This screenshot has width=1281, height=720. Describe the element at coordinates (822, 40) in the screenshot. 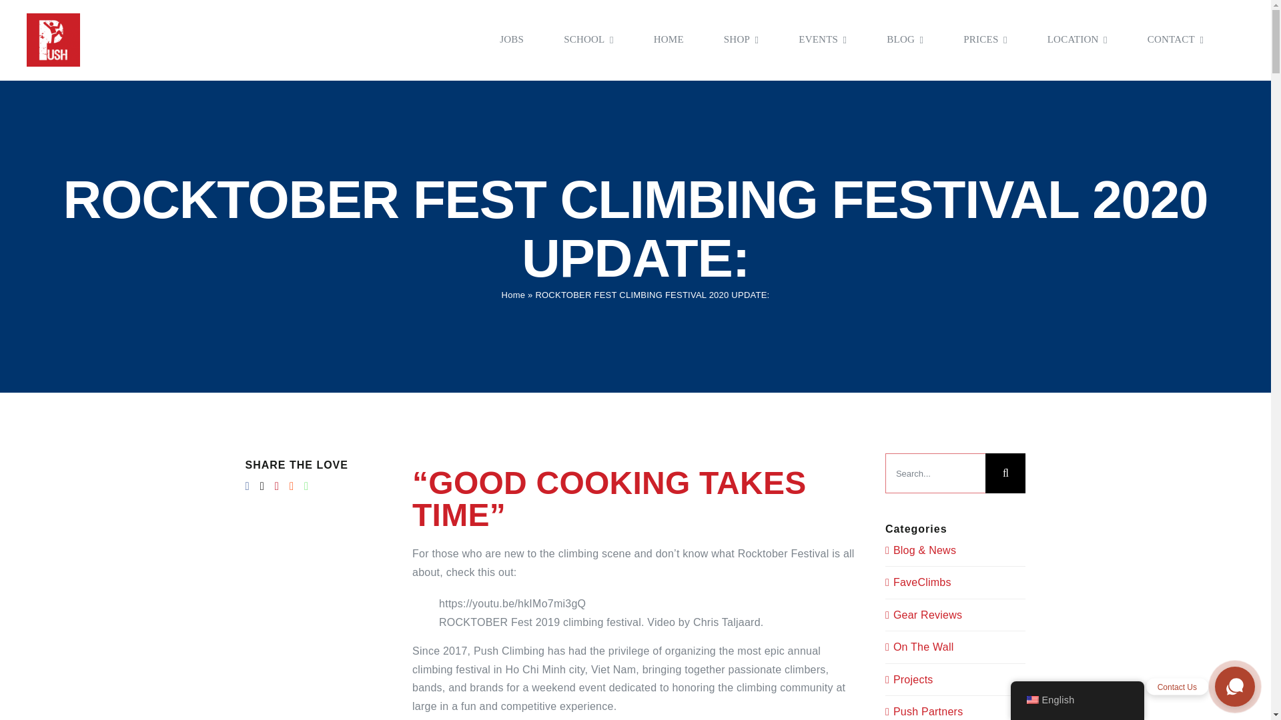

I see `EVENTS` at that location.